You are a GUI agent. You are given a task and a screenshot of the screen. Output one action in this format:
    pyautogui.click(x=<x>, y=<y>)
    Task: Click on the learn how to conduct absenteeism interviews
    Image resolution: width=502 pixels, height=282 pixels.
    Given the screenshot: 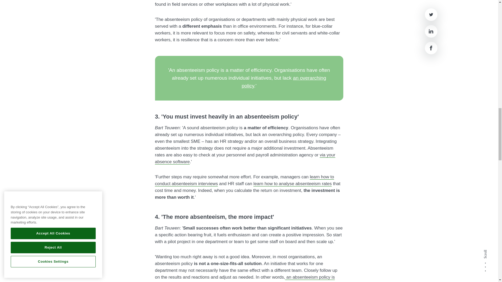 What is the action you would take?
    pyautogui.click(x=244, y=180)
    